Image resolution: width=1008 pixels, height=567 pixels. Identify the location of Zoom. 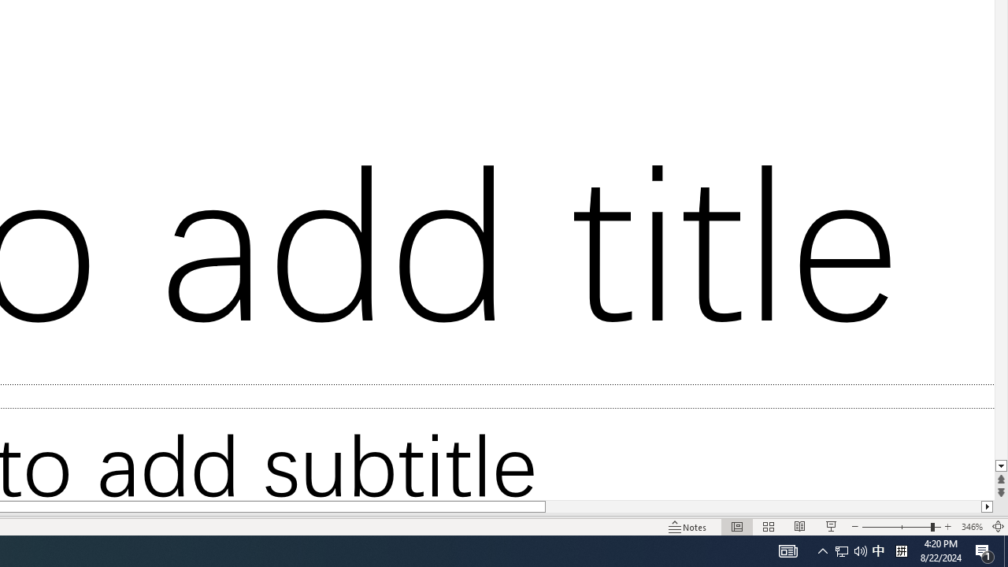
(901, 526).